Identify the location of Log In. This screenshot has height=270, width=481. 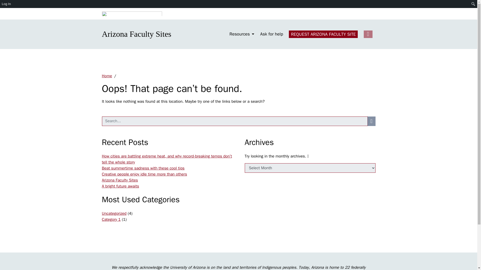
(7, 4).